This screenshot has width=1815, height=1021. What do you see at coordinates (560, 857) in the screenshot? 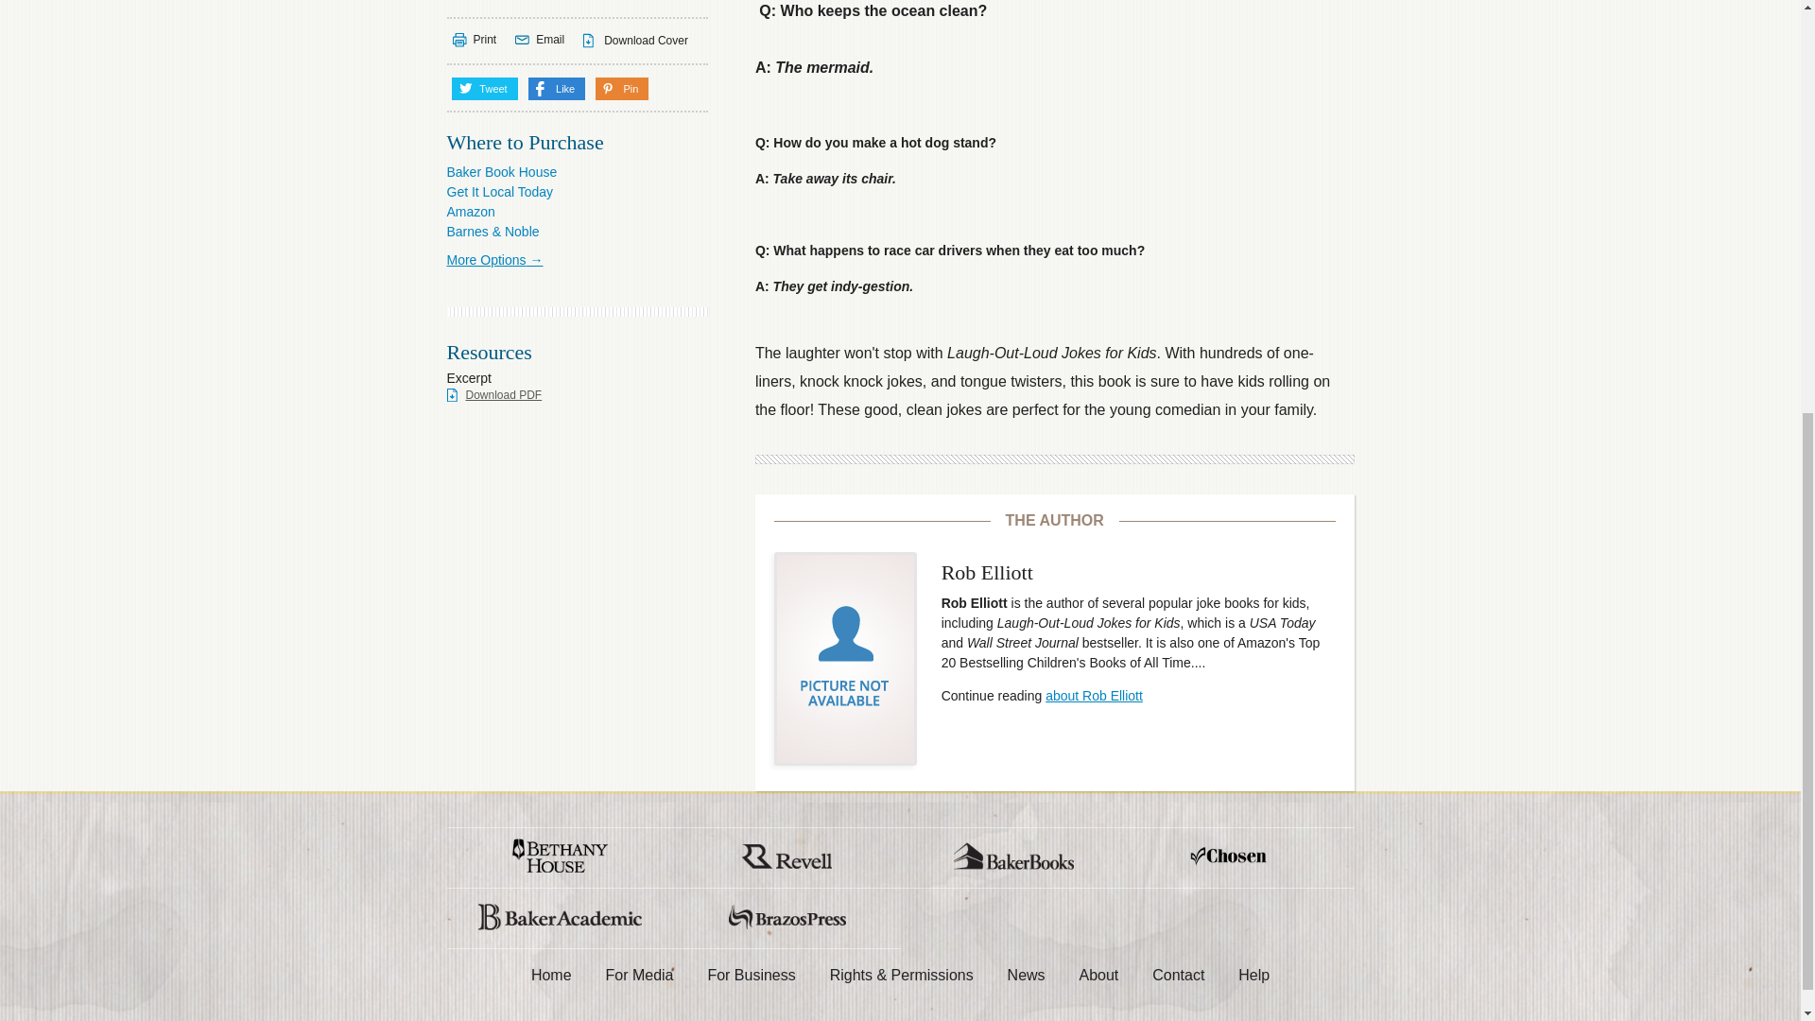
I see `Bethany House` at bounding box center [560, 857].